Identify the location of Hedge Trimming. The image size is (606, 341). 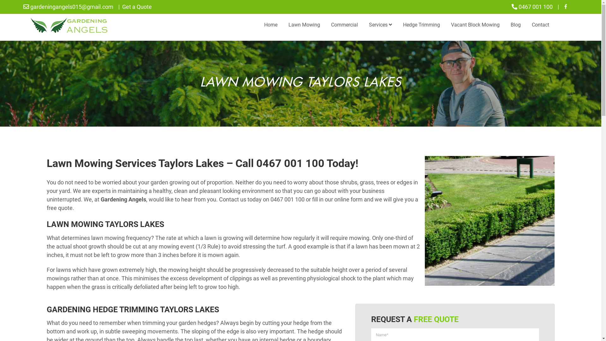
(422, 25).